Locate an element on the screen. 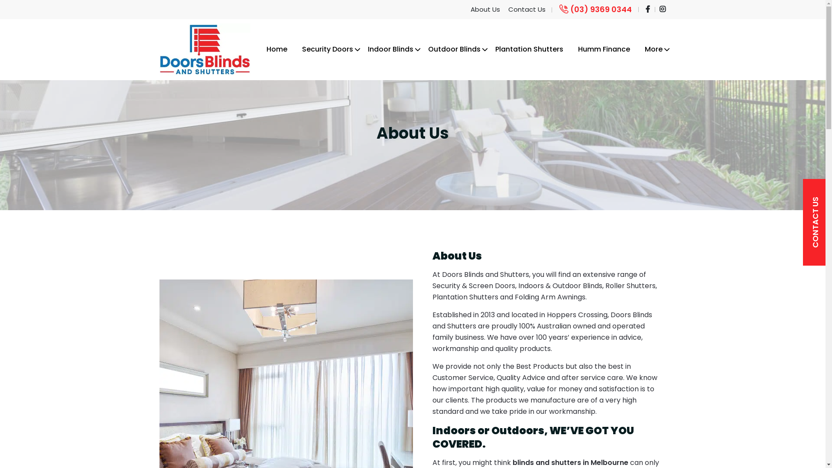 This screenshot has width=832, height=468. About Us is located at coordinates (485, 10).